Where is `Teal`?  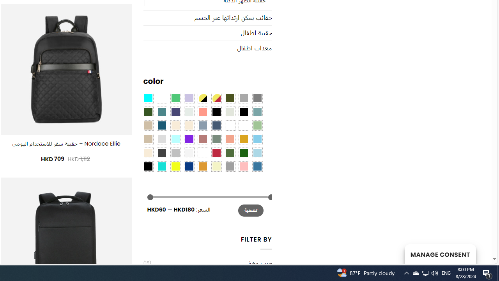 Teal is located at coordinates (161, 111).